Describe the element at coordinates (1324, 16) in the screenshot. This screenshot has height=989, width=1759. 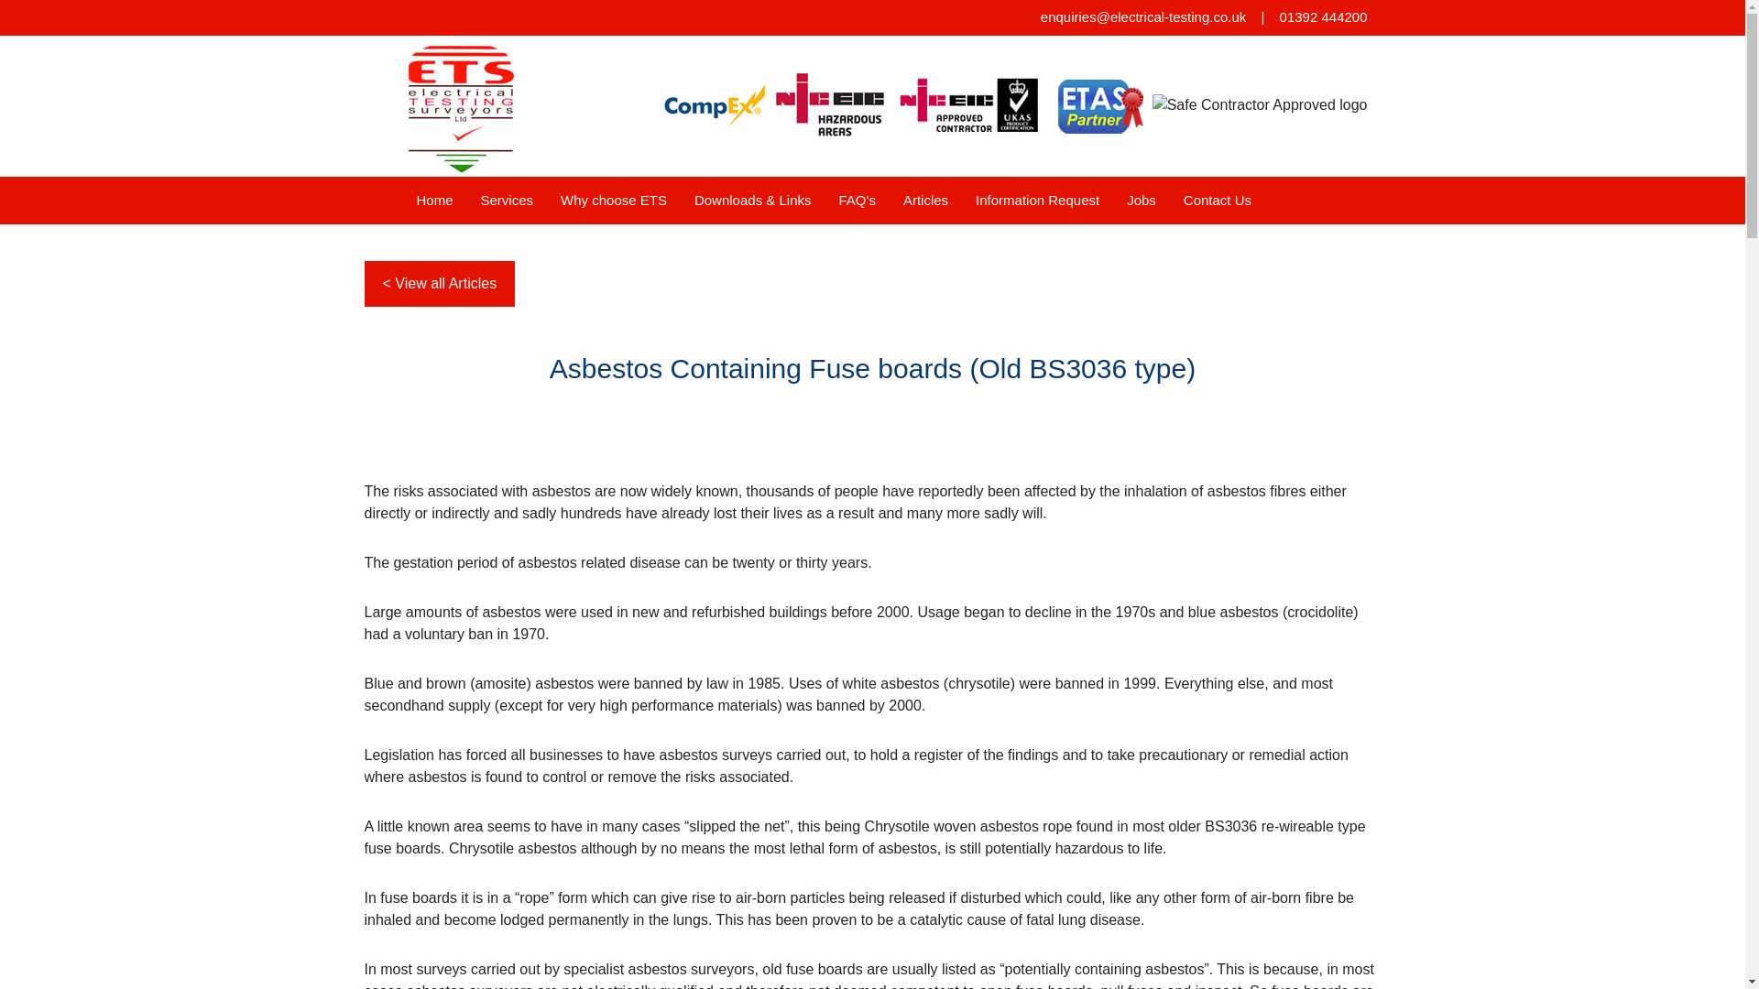
I see `01392 444200` at that location.